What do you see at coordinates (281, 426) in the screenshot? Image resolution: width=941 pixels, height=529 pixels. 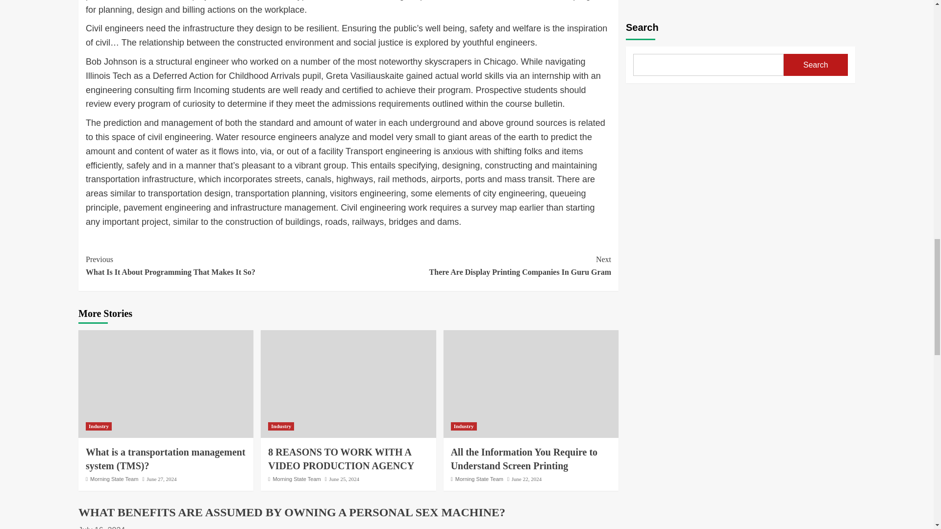 I see `Industry` at bounding box center [281, 426].